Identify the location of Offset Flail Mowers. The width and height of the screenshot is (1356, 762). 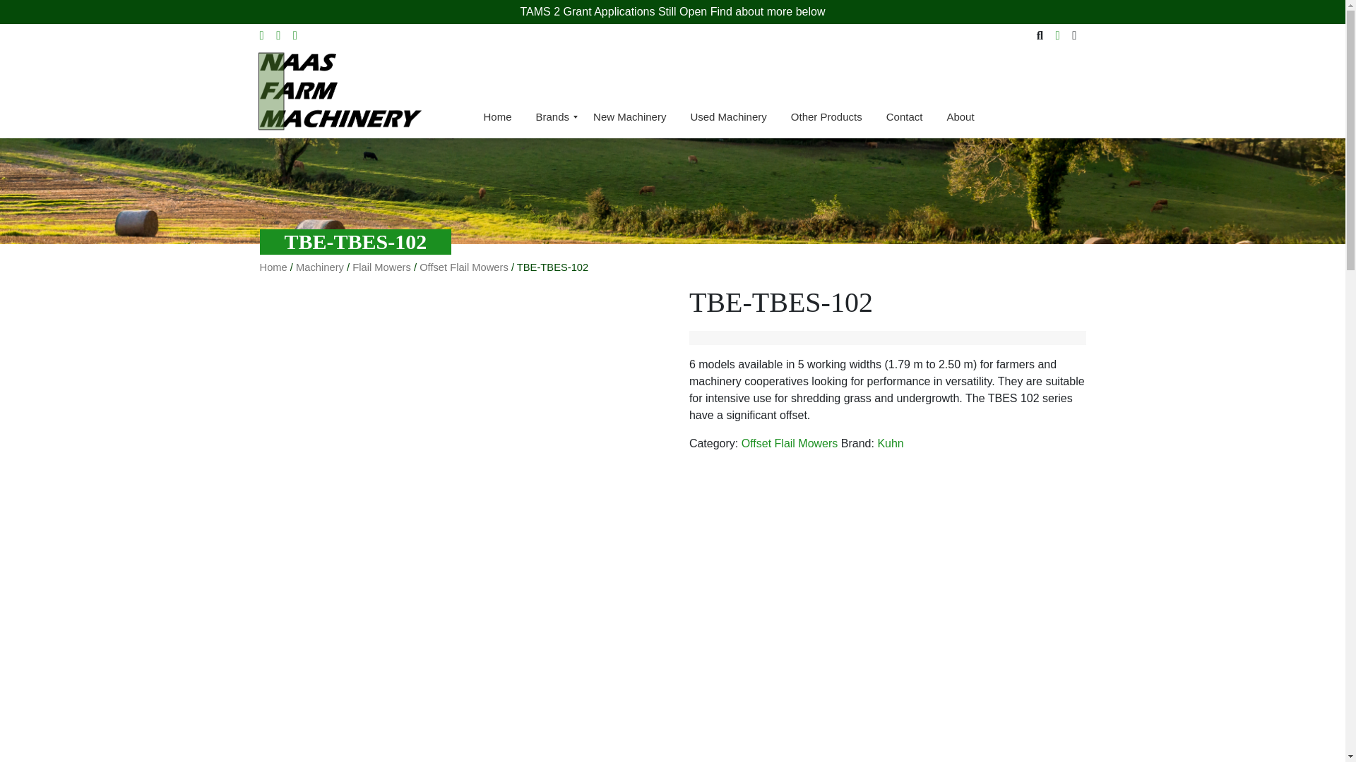
(463, 267).